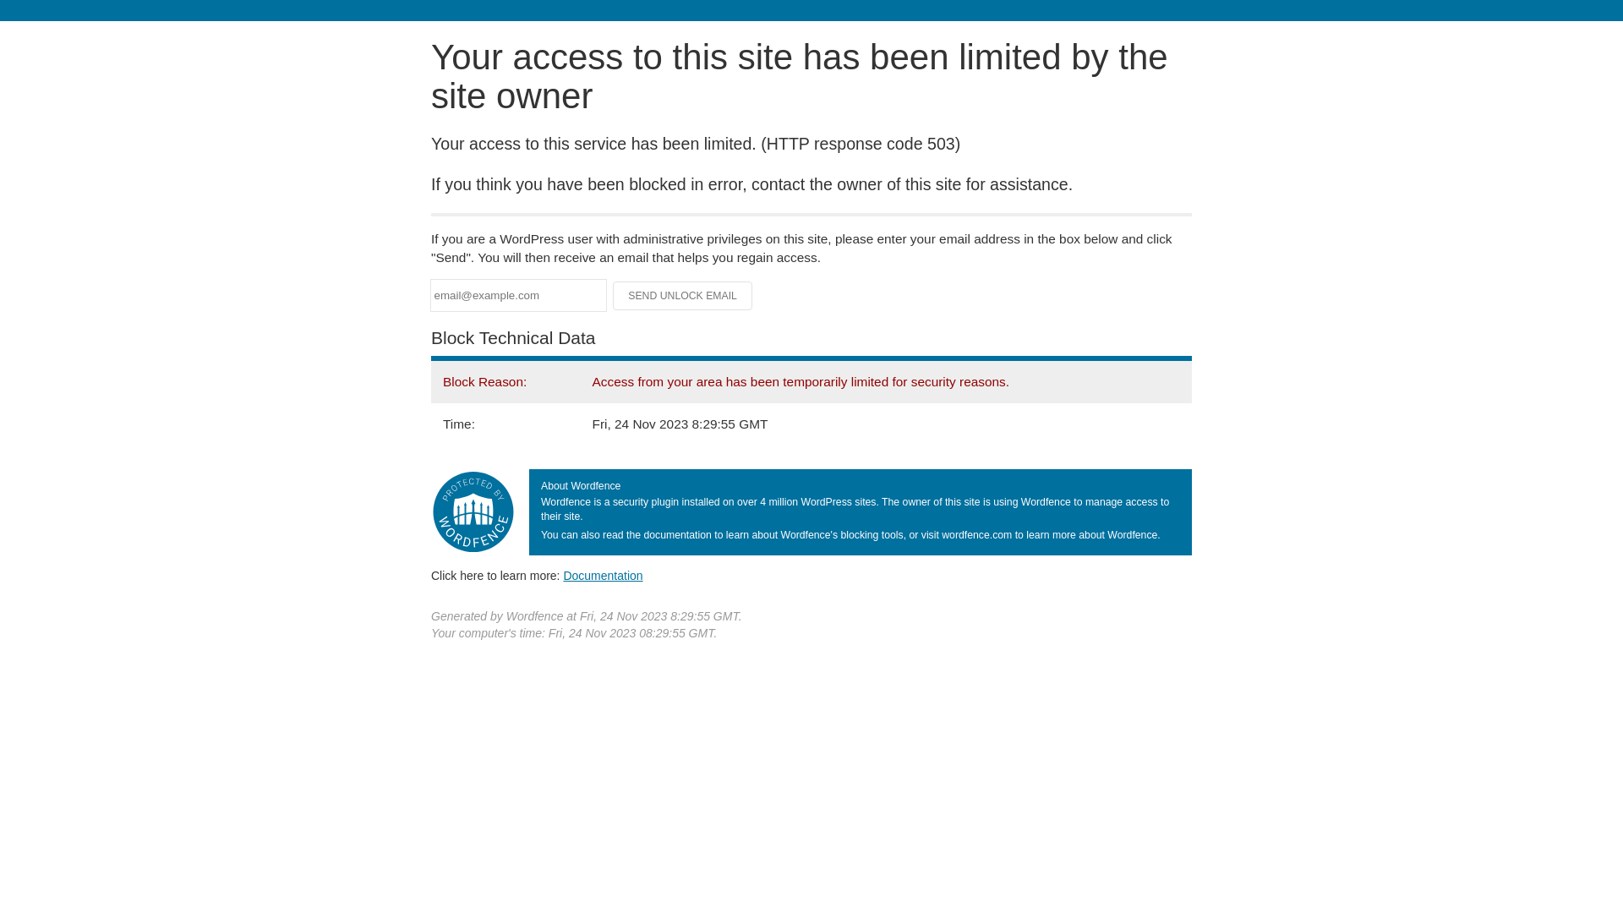 Image resolution: width=1623 pixels, height=913 pixels. What do you see at coordinates (683, 296) in the screenshot?
I see `Send Unlock Email` at bounding box center [683, 296].